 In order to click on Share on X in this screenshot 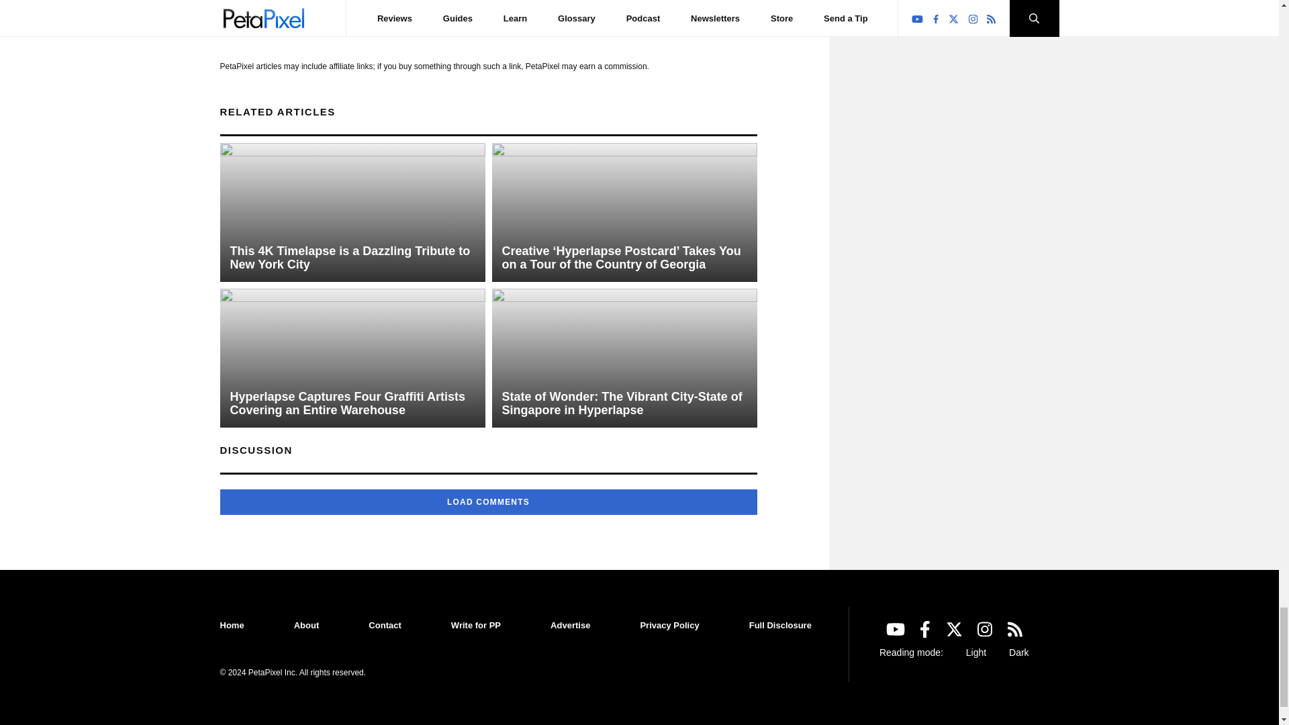, I will do `click(251, 17)`.